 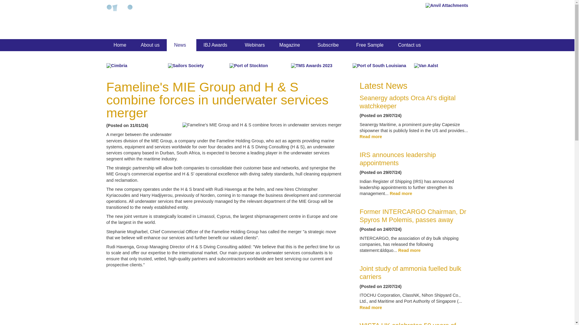 I want to click on IBJ Awards, so click(x=217, y=45).